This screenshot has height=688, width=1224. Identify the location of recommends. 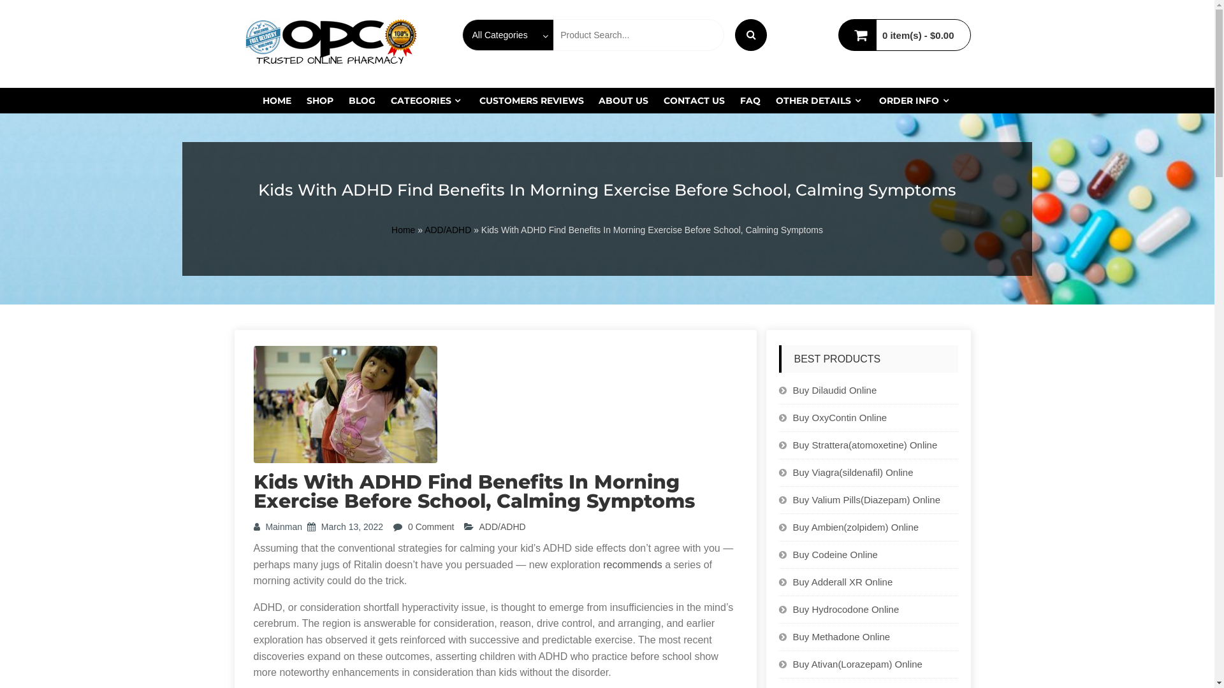
(632, 564).